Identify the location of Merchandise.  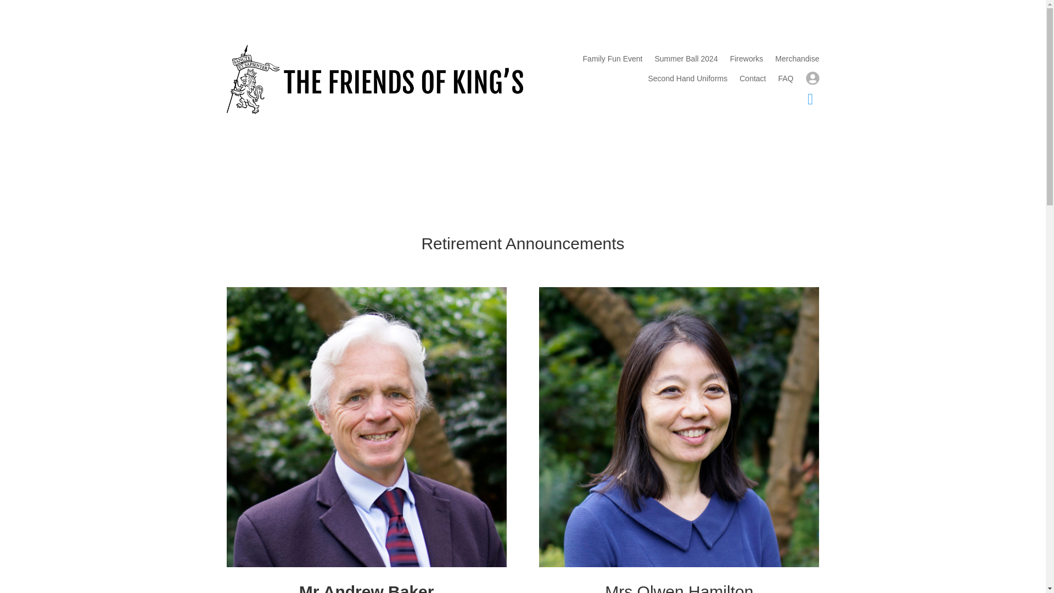
(797, 61).